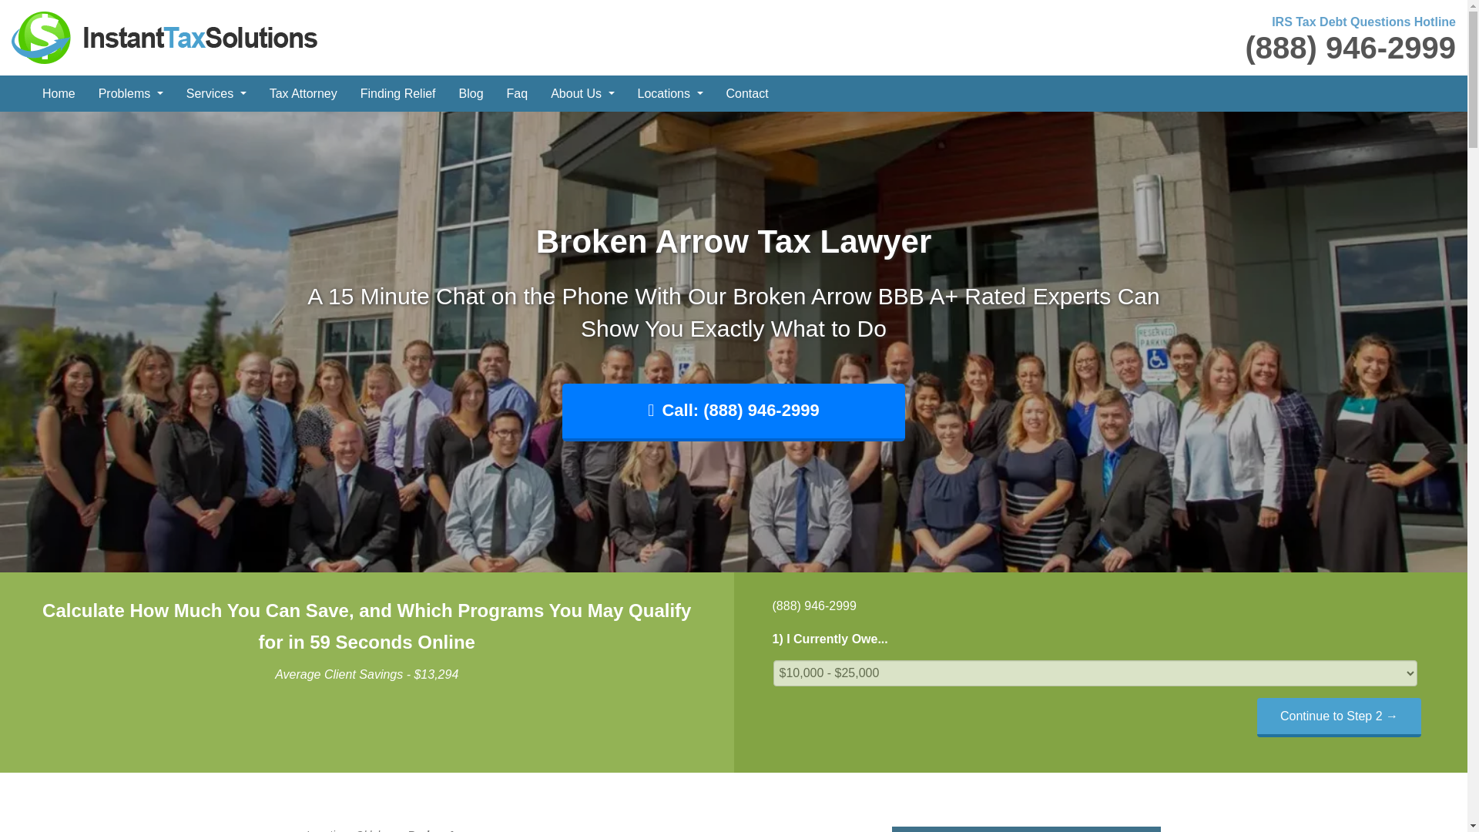  Describe the element at coordinates (670, 93) in the screenshot. I see `Locations` at that location.